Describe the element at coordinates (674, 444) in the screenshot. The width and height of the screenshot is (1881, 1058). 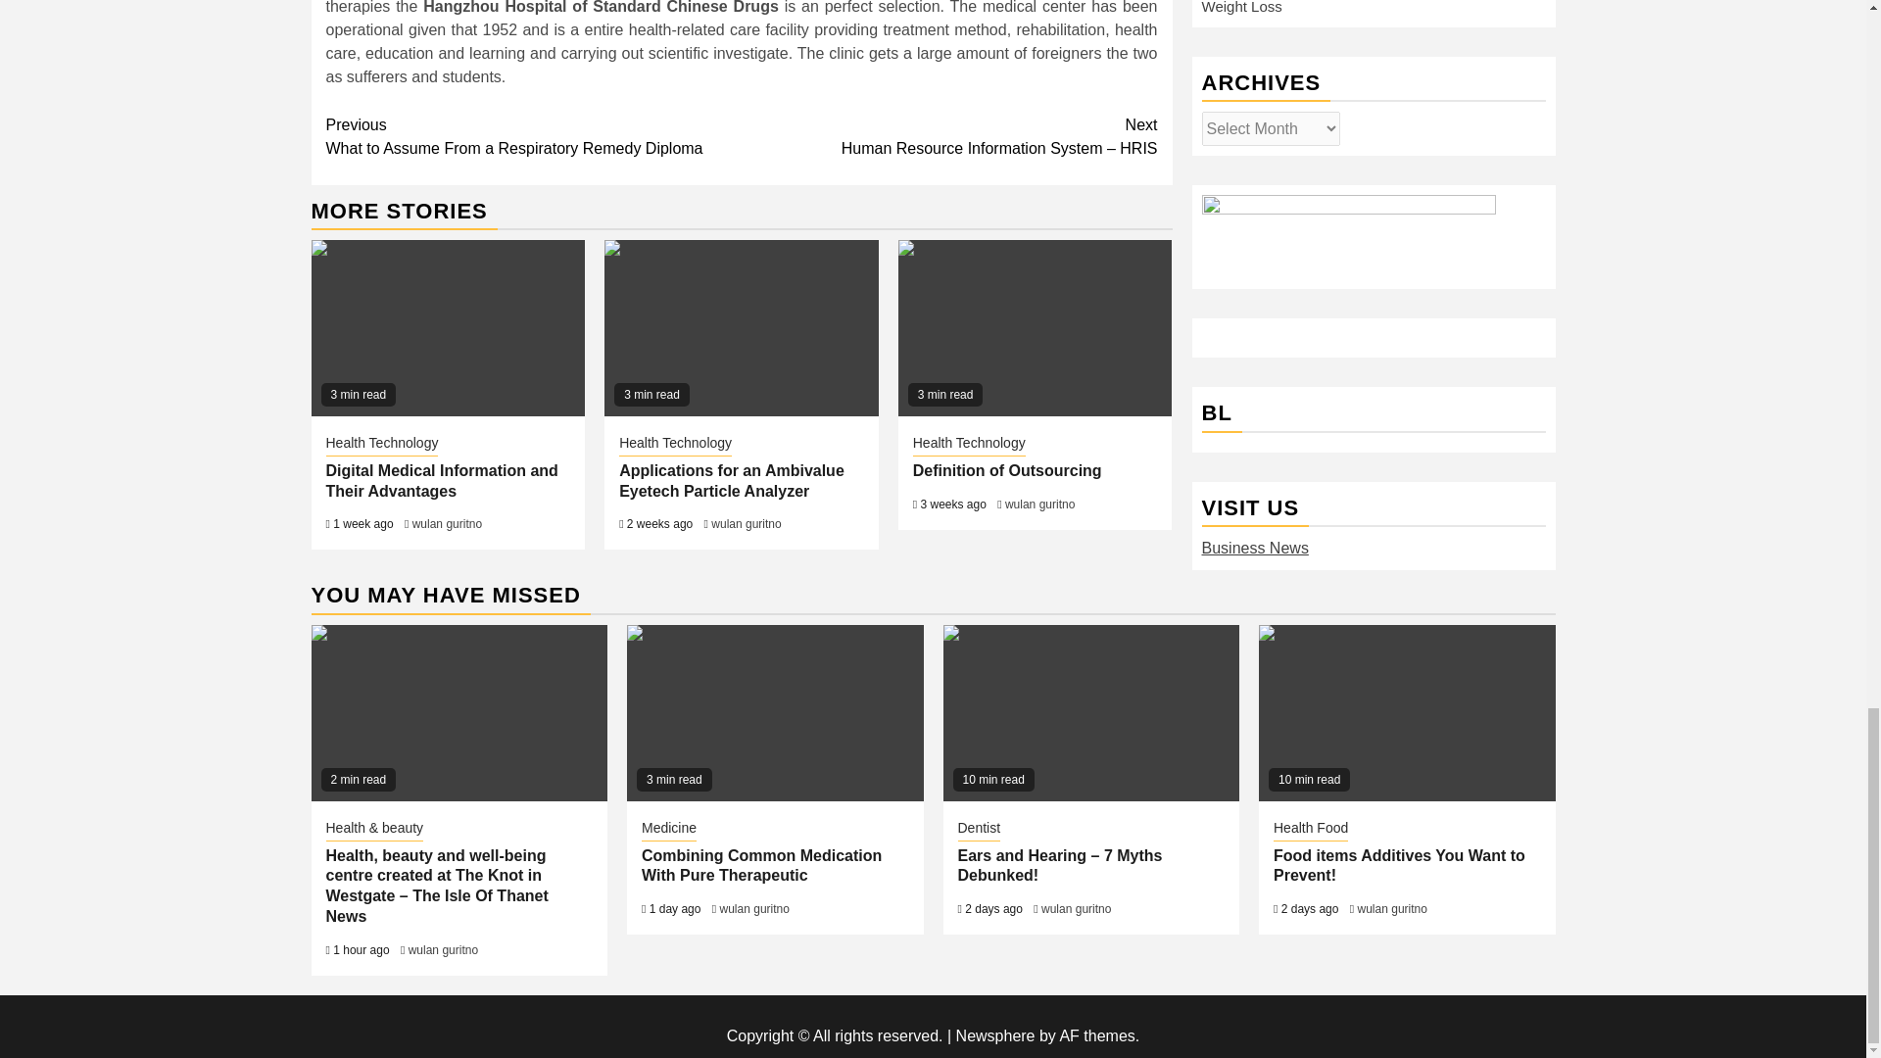
I see `Health Technology` at that location.